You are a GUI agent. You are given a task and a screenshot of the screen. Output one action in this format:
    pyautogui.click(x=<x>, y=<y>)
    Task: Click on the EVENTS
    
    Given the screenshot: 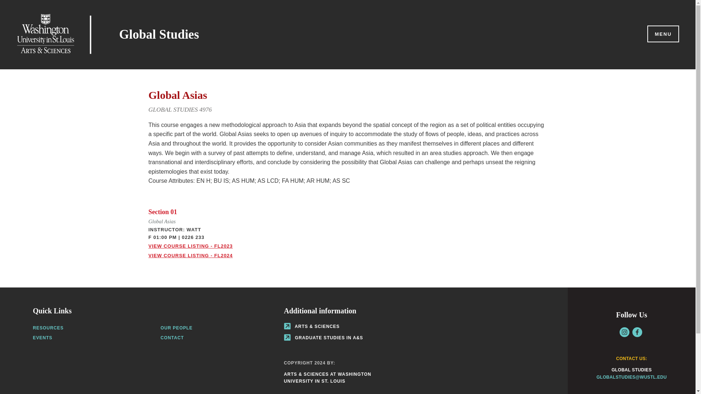 What is the action you would take?
    pyautogui.click(x=42, y=338)
    